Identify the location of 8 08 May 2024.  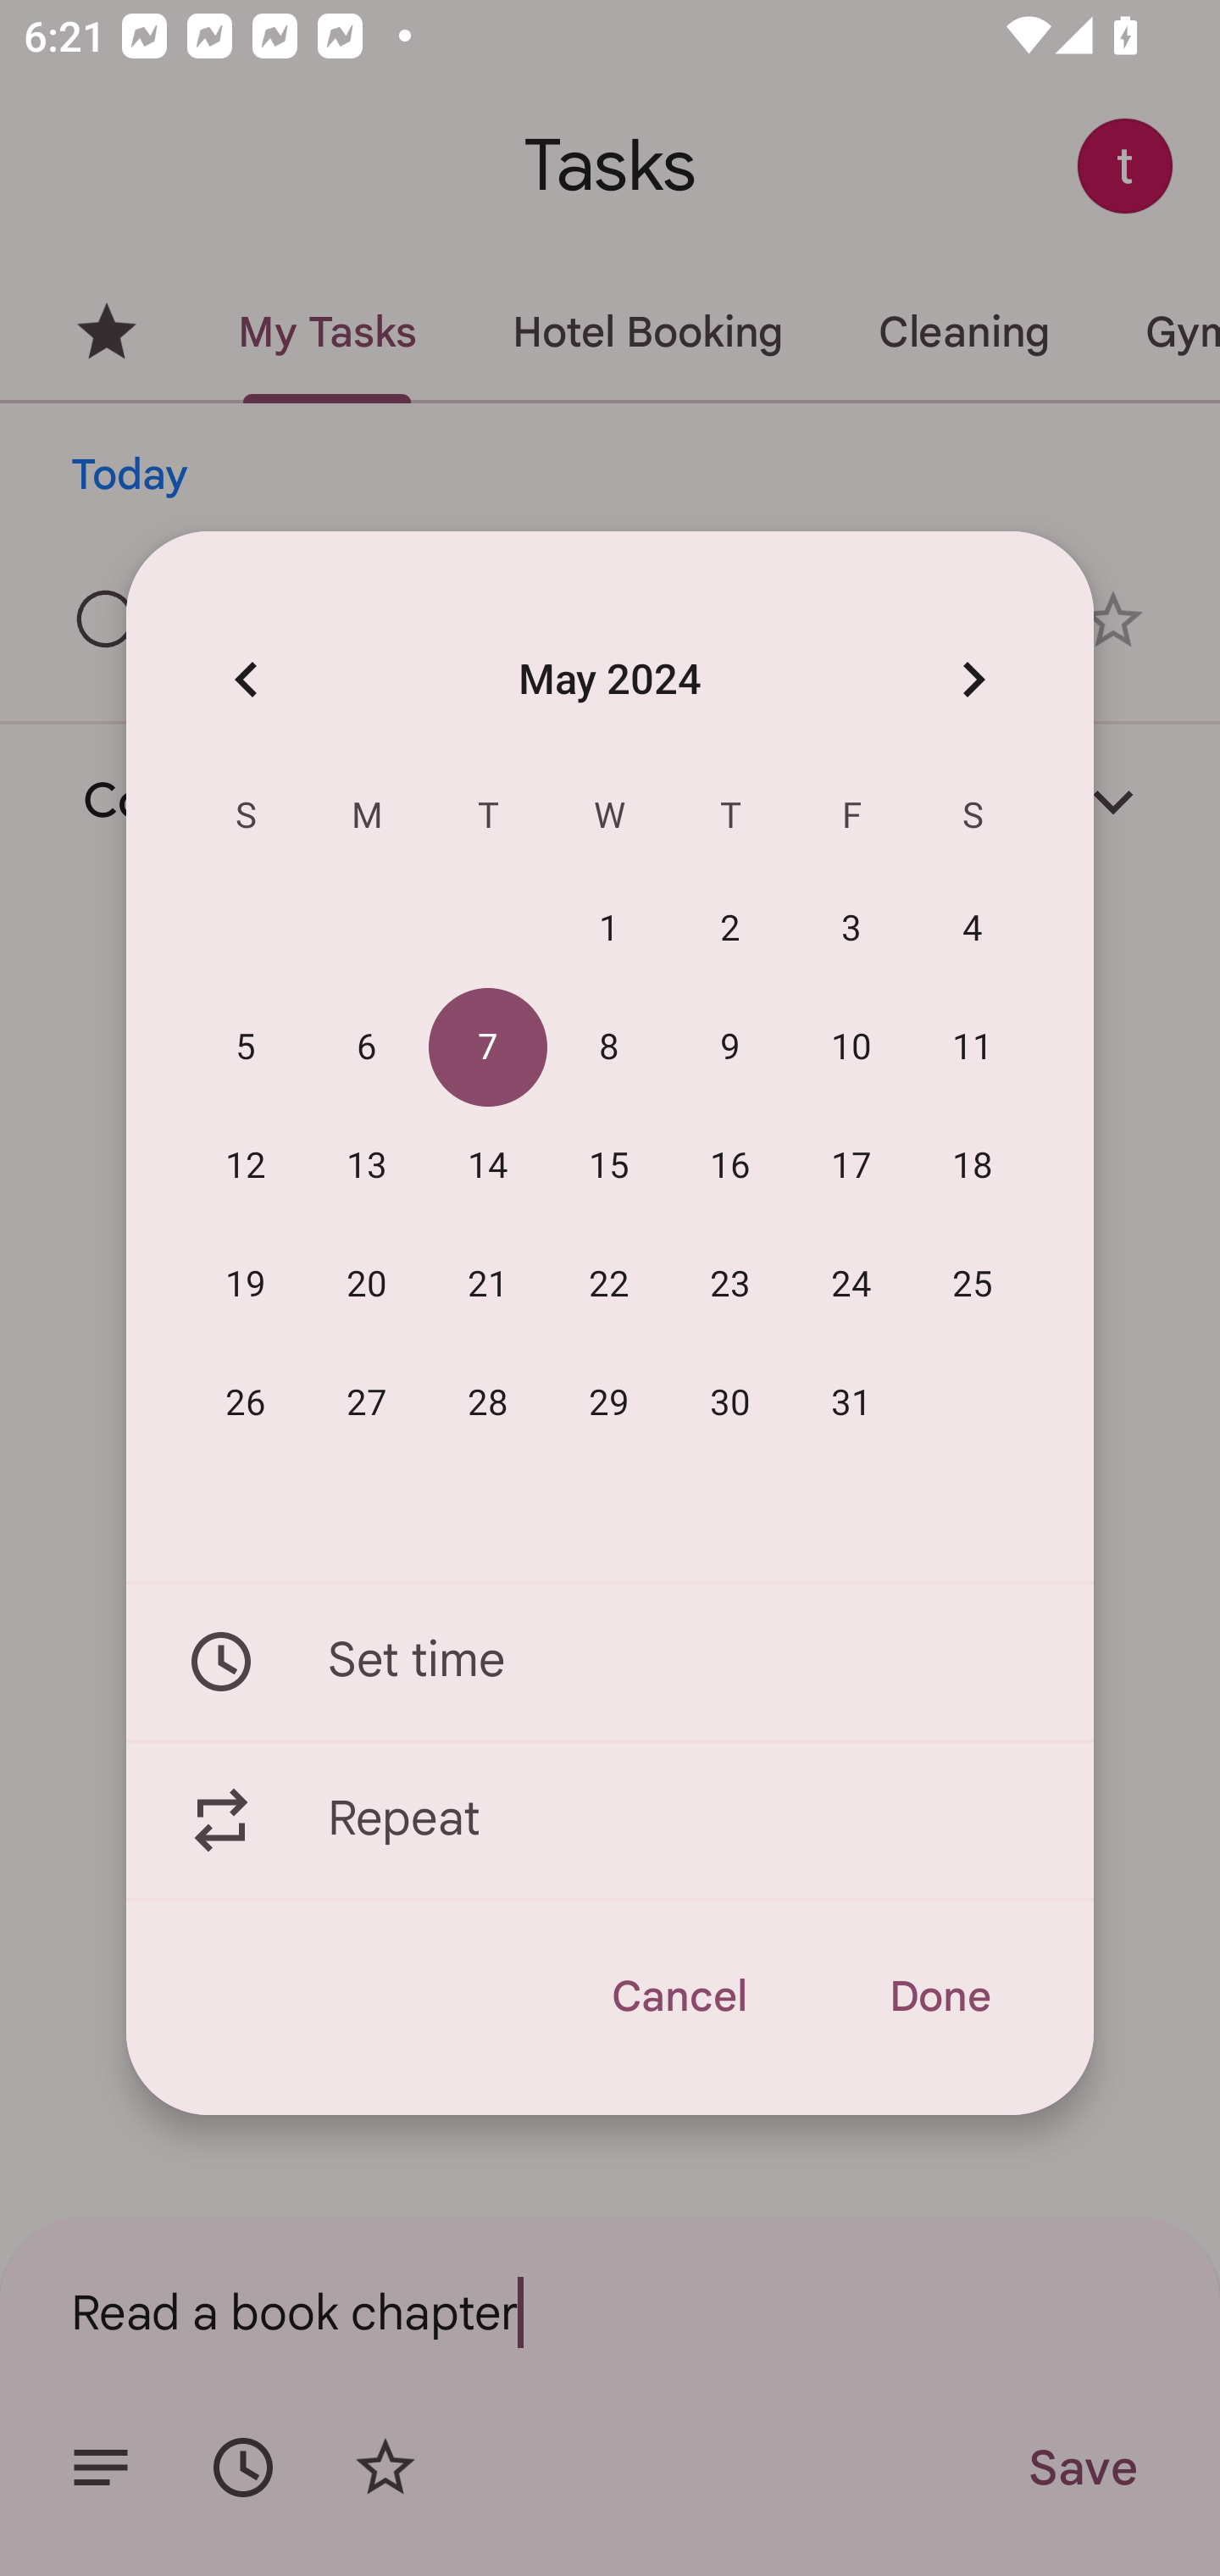
(609, 1048).